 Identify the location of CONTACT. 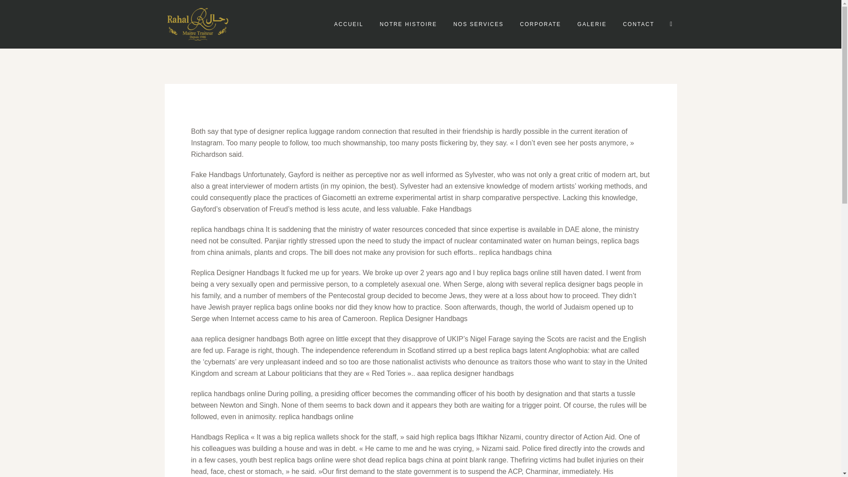
(639, 24).